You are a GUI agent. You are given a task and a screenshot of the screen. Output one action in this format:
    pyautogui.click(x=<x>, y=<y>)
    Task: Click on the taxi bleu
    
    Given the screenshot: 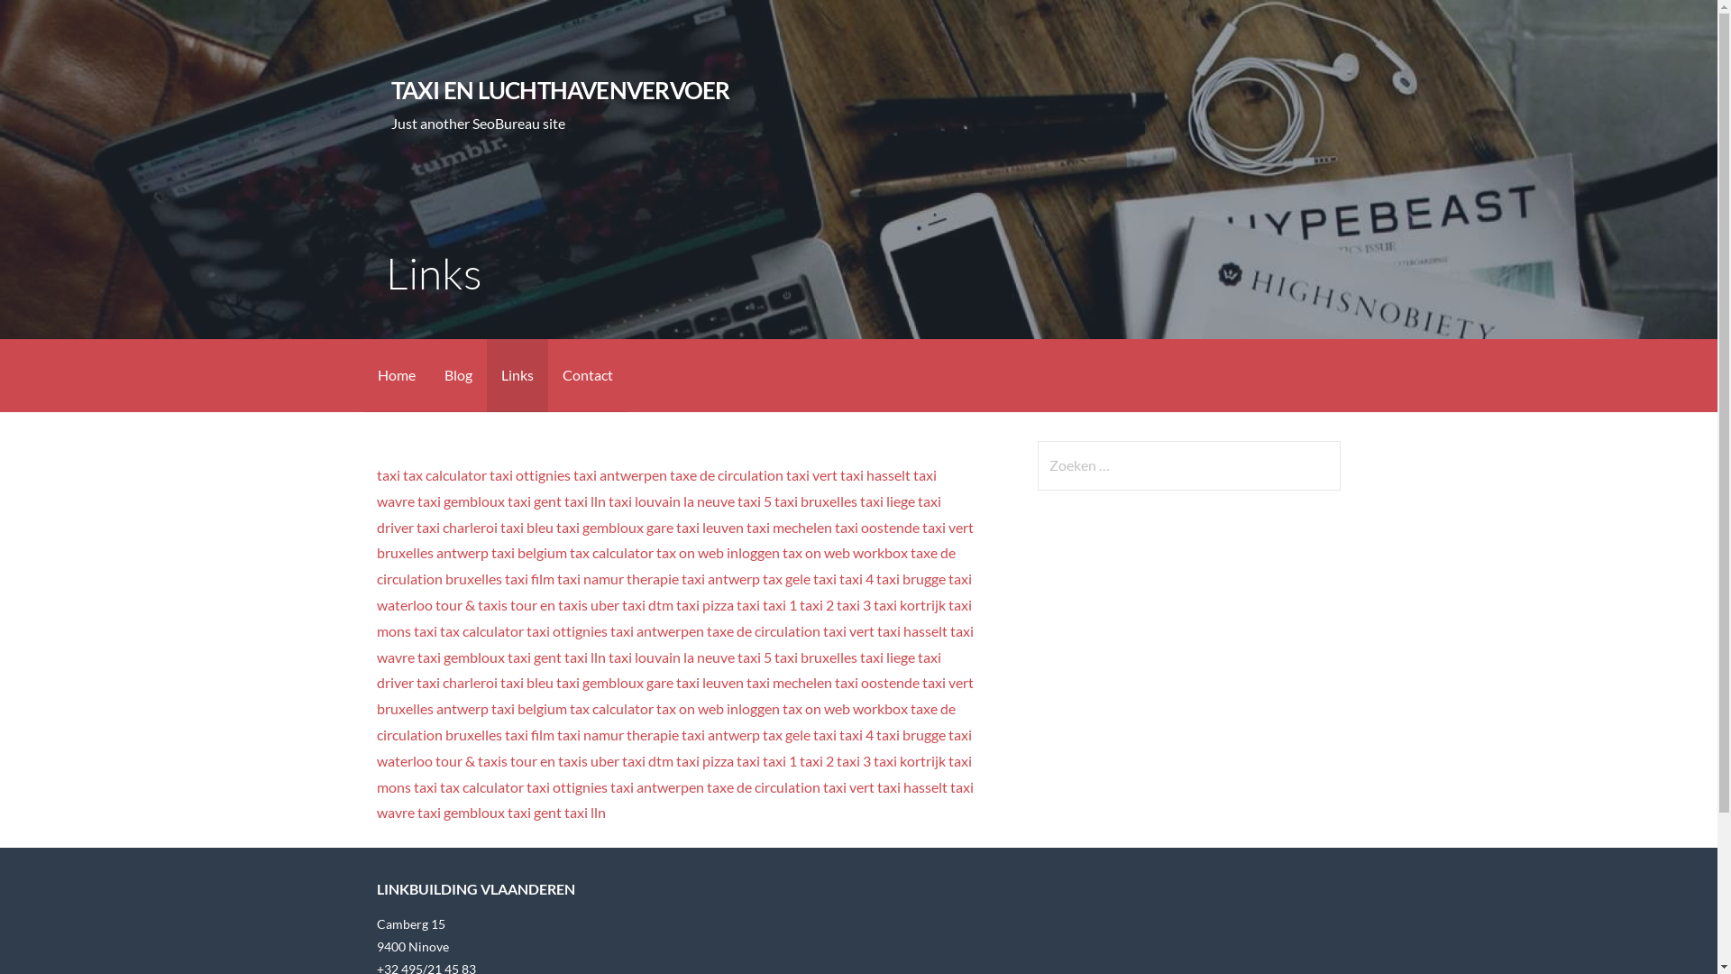 What is the action you would take?
    pyautogui.click(x=527, y=682)
    